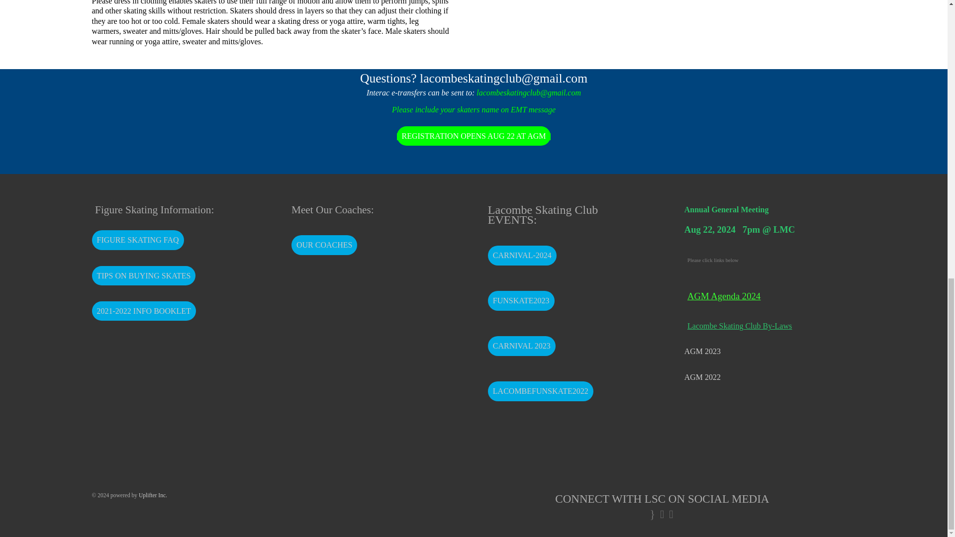  What do you see at coordinates (474, 136) in the screenshot?
I see `REGISTRATION OPENS AUG 22 AT AGM` at bounding box center [474, 136].